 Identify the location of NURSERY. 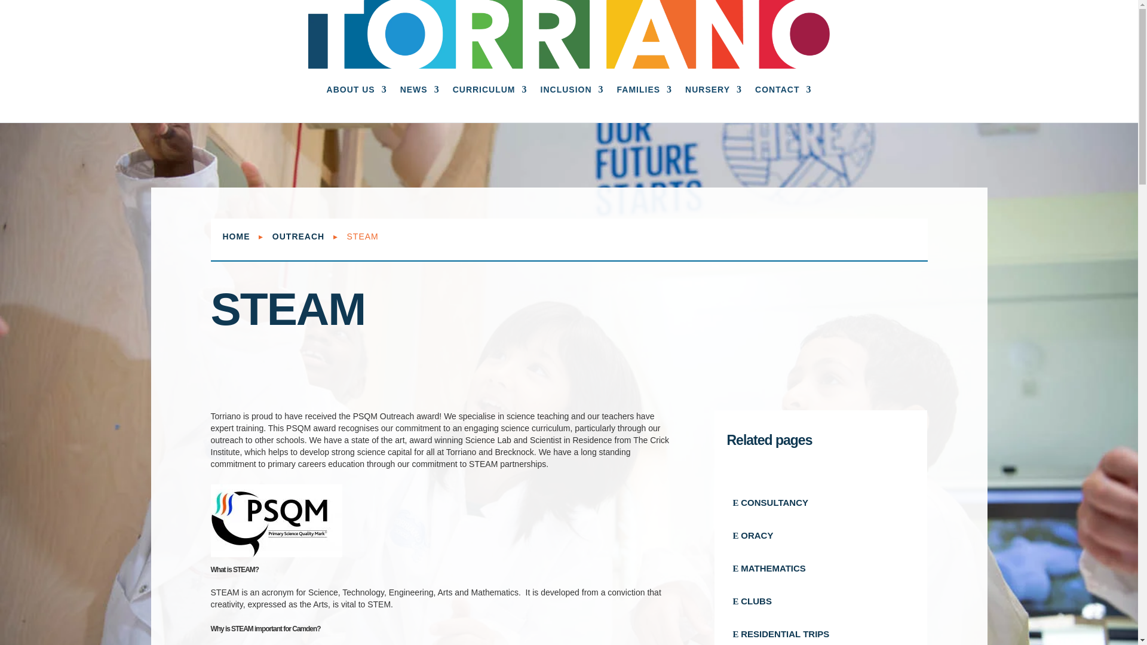
(713, 92).